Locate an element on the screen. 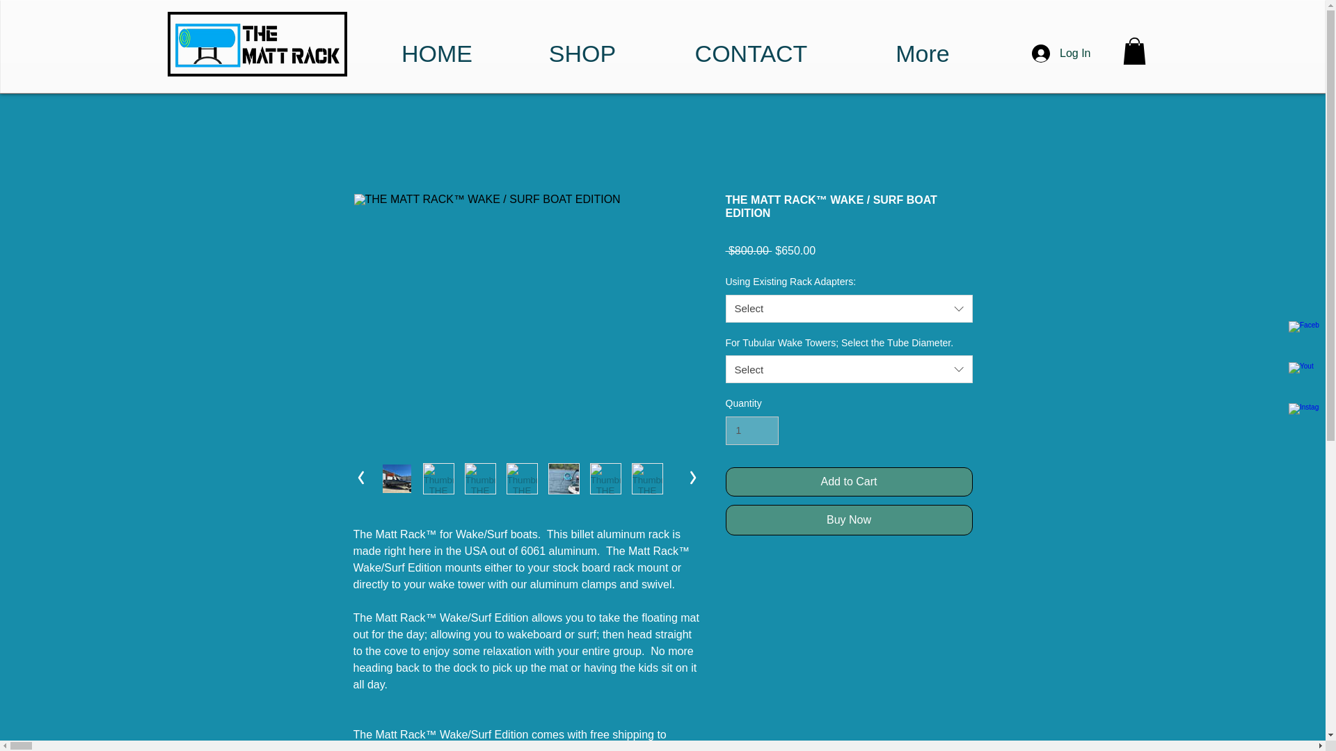  Select is located at coordinates (849, 369).